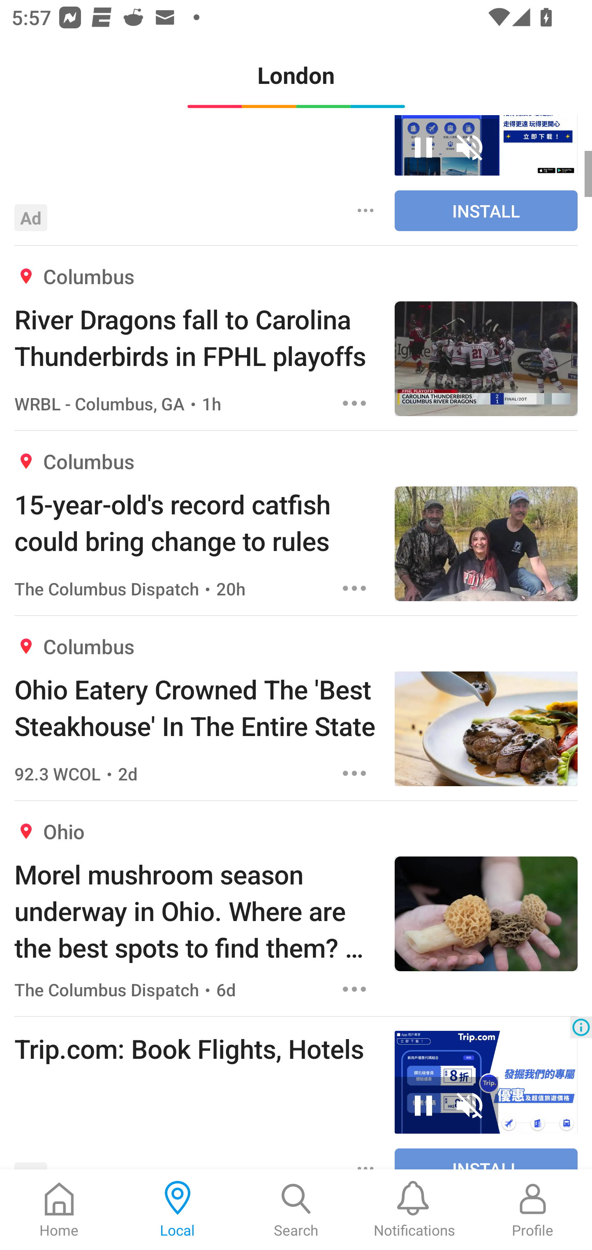 The image size is (592, 1250). Describe the element at coordinates (197, 1049) in the screenshot. I see `Trip.com: Book Flights, Hotels` at that location.